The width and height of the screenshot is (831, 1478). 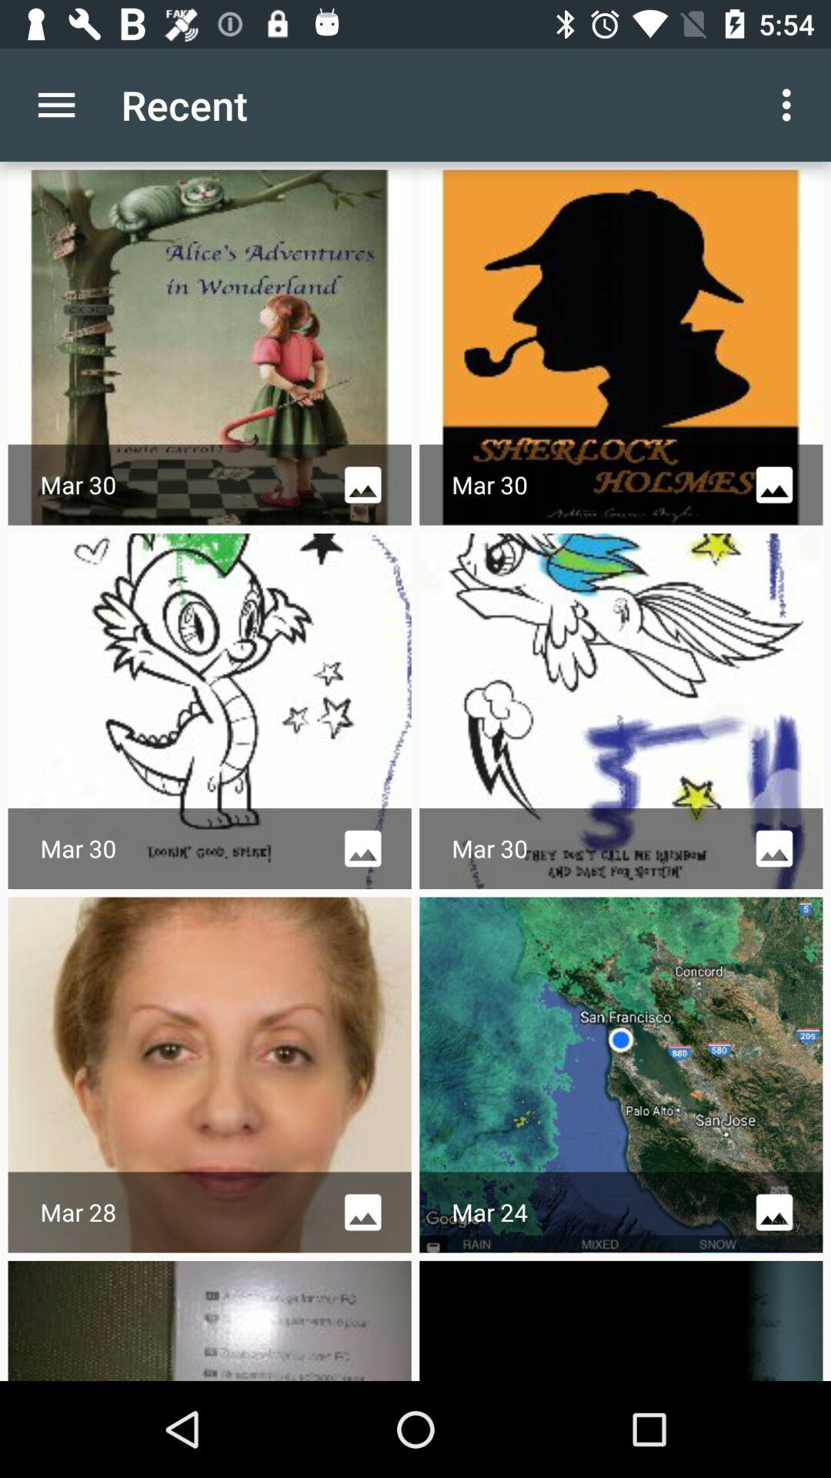 What do you see at coordinates (56, 105) in the screenshot?
I see `turn off the app next to recent icon` at bounding box center [56, 105].